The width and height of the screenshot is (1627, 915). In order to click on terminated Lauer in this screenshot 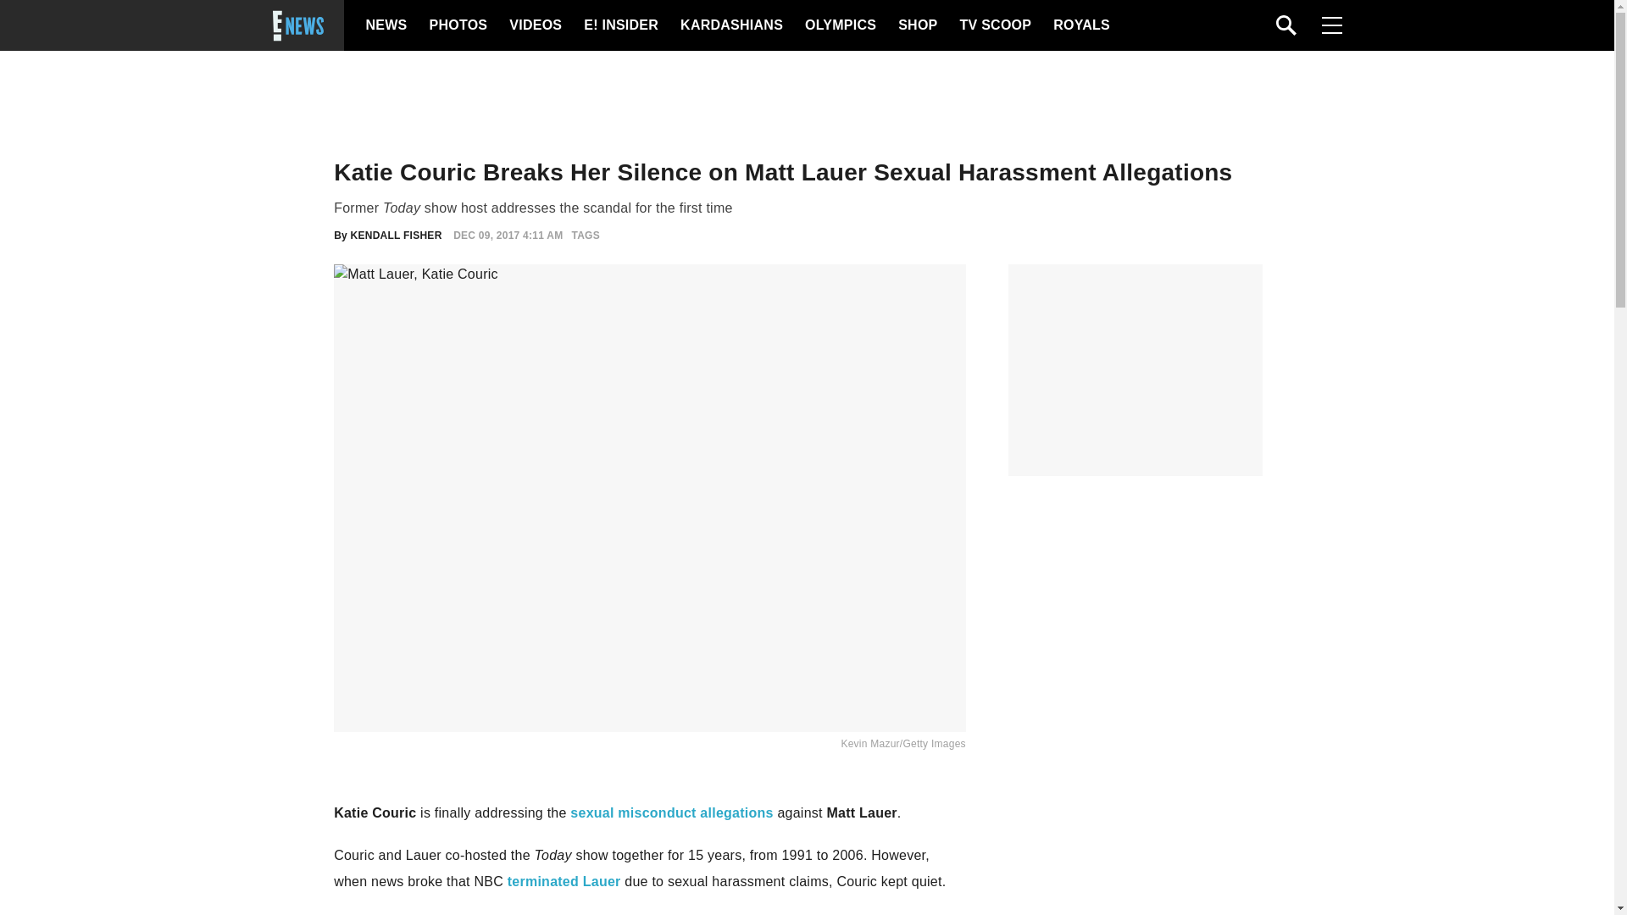, I will do `click(564, 881)`.